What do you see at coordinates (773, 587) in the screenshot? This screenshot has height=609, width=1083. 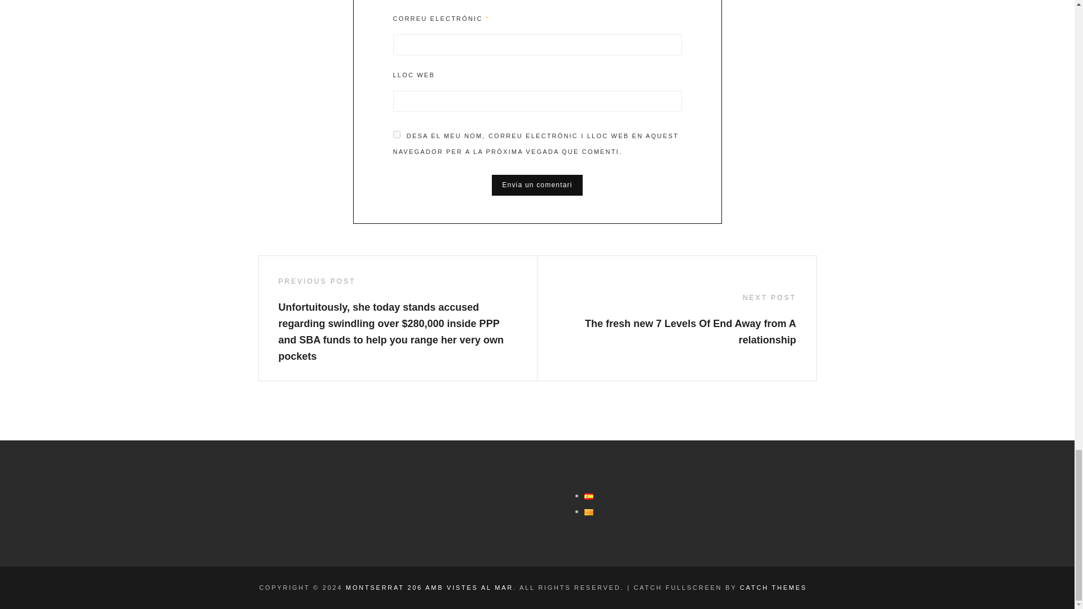 I see `CATCH THEMES` at bounding box center [773, 587].